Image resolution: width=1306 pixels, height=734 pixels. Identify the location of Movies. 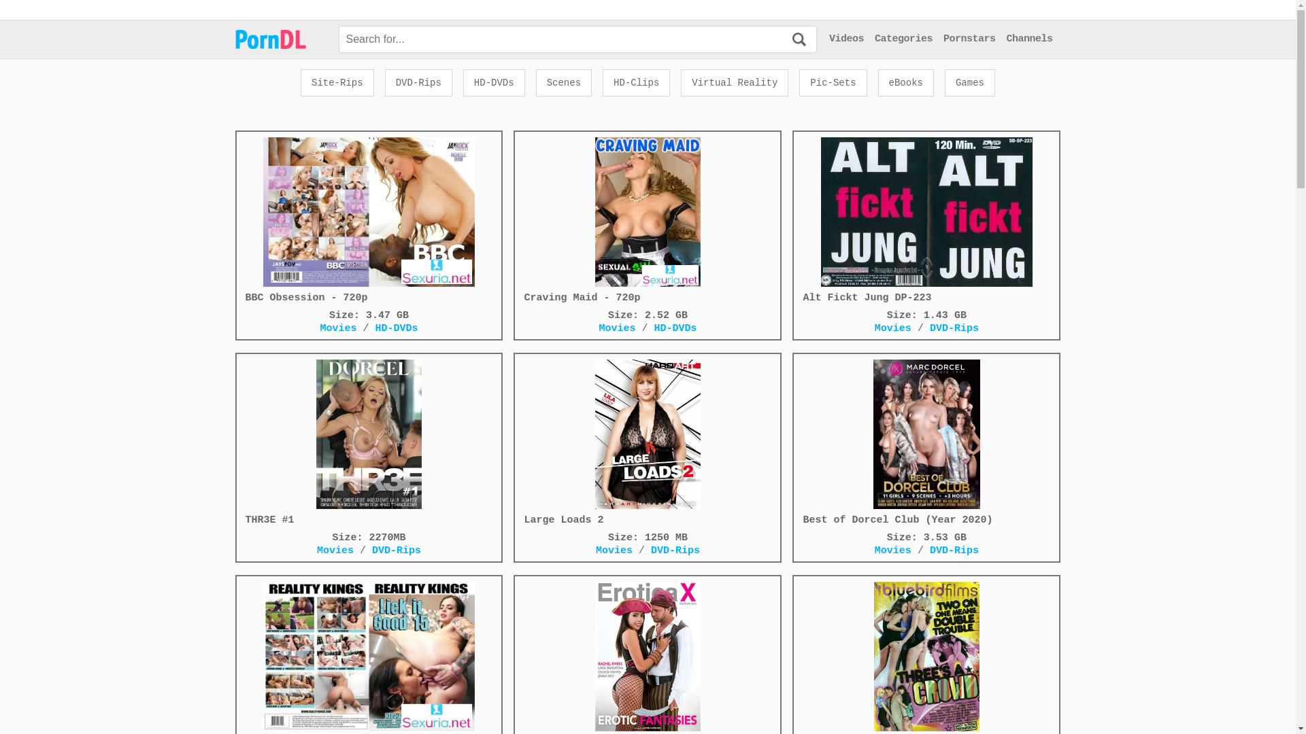
(341, 329).